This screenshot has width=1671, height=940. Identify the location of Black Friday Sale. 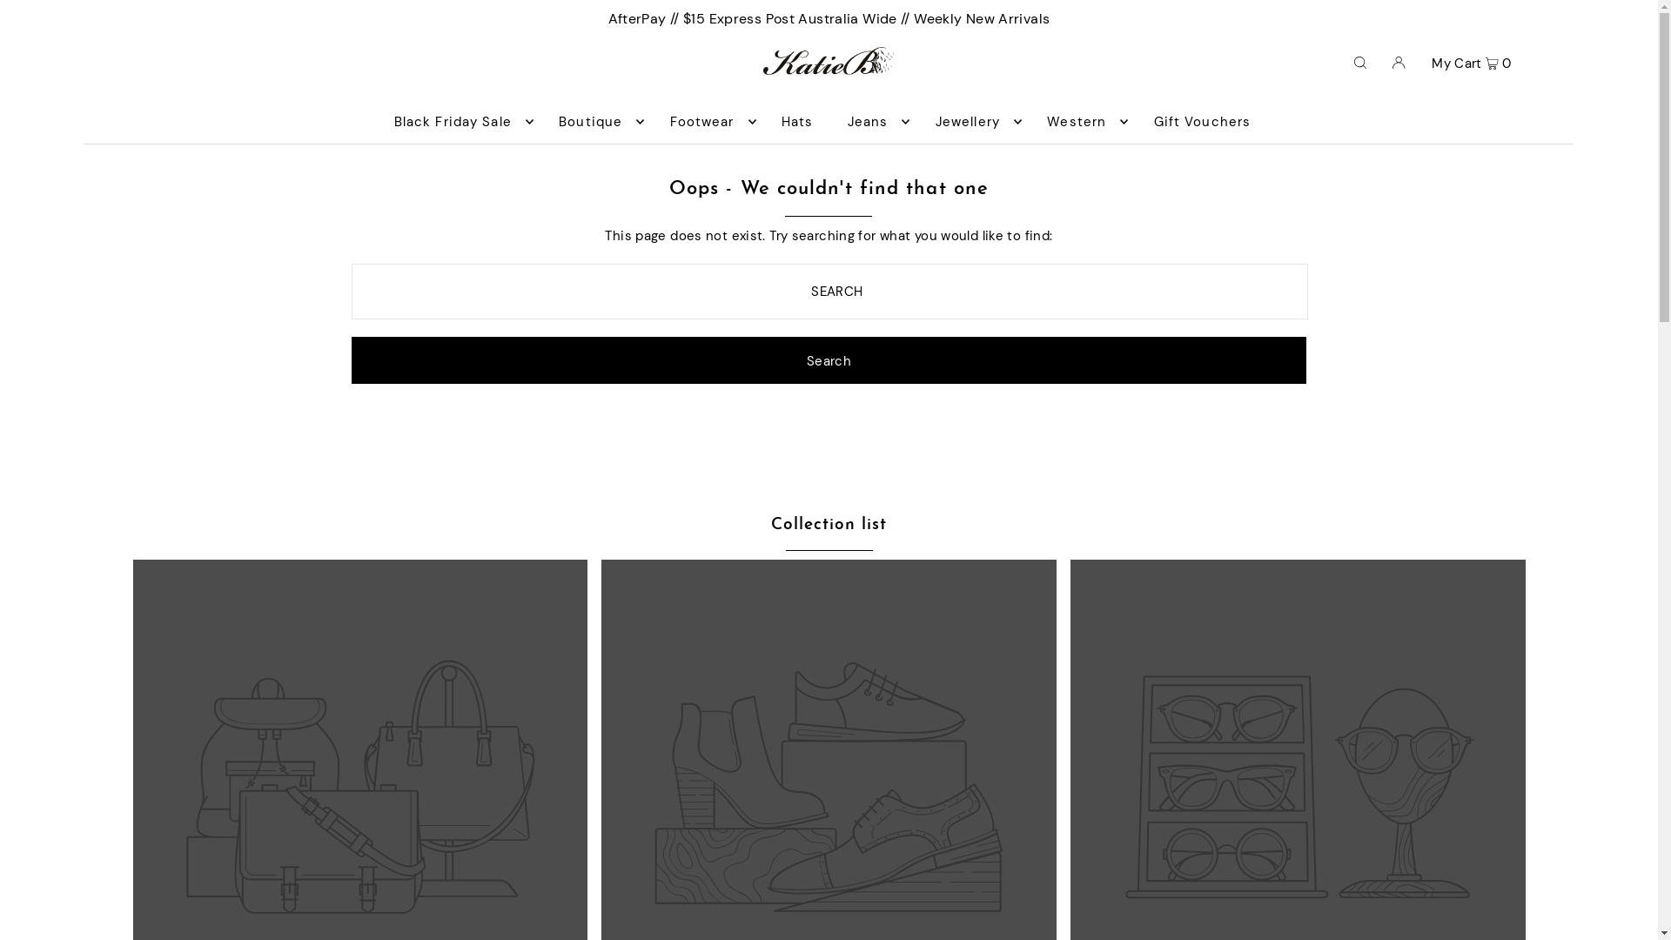
(460, 122).